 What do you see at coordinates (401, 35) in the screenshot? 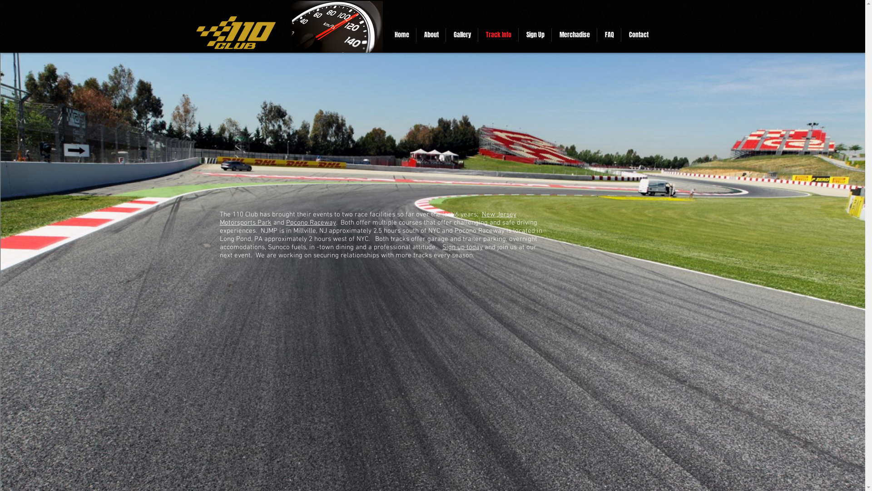
I see `Home` at bounding box center [401, 35].